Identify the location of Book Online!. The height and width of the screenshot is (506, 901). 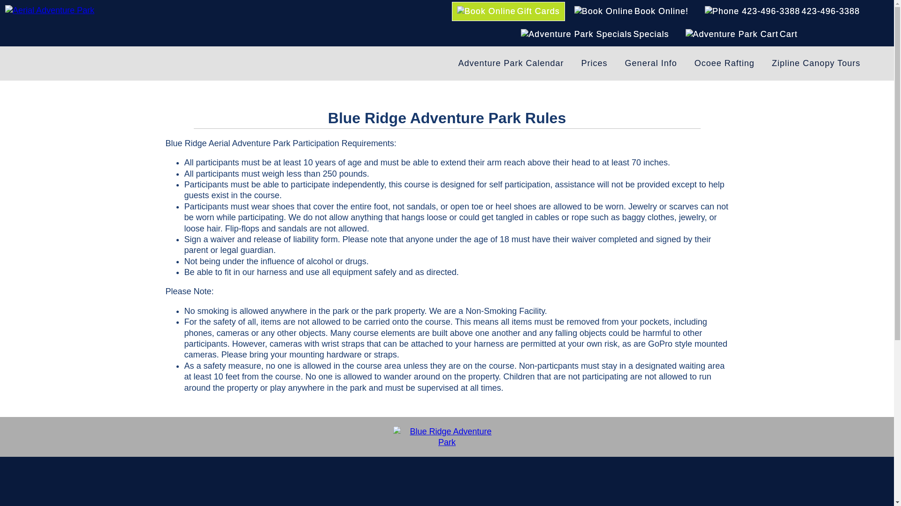
(632, 11).